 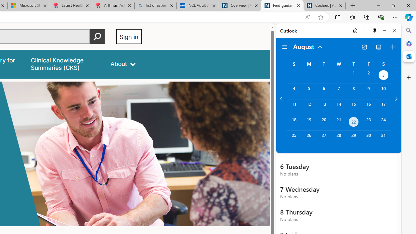 What do you see at coordinates (369, 91) in the screenshot?
I see `Friday, August 9, 2024. ` at bounding box center [369, 91].